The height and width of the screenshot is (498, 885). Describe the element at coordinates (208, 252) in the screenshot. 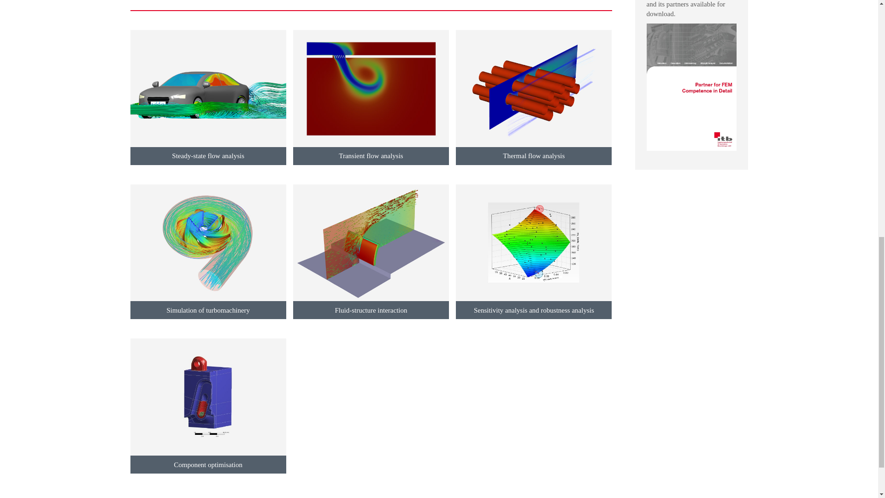

I see `Rotating machines` at that location.